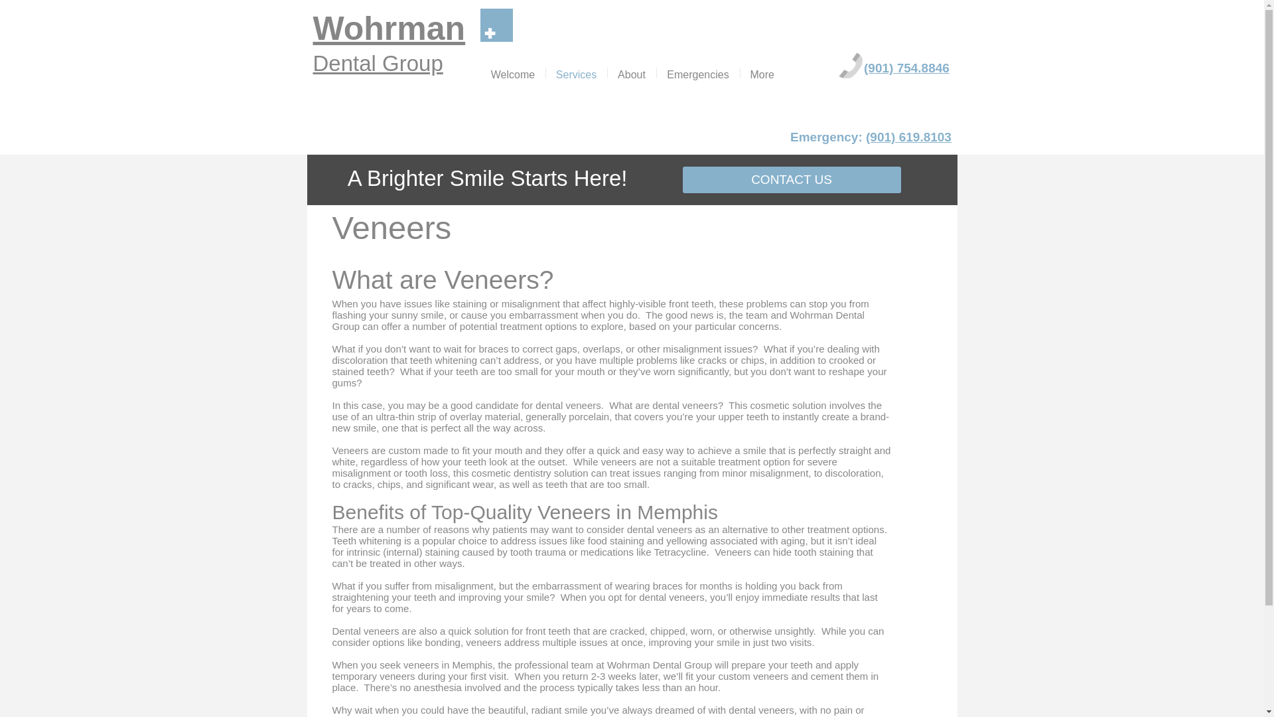 Image resolution: width=1274 pixels, height=717 pixels. What do you see at coordinates (914, 70) in the screenshot?
I see `Embedded Content` at bounding box center [914, 70].